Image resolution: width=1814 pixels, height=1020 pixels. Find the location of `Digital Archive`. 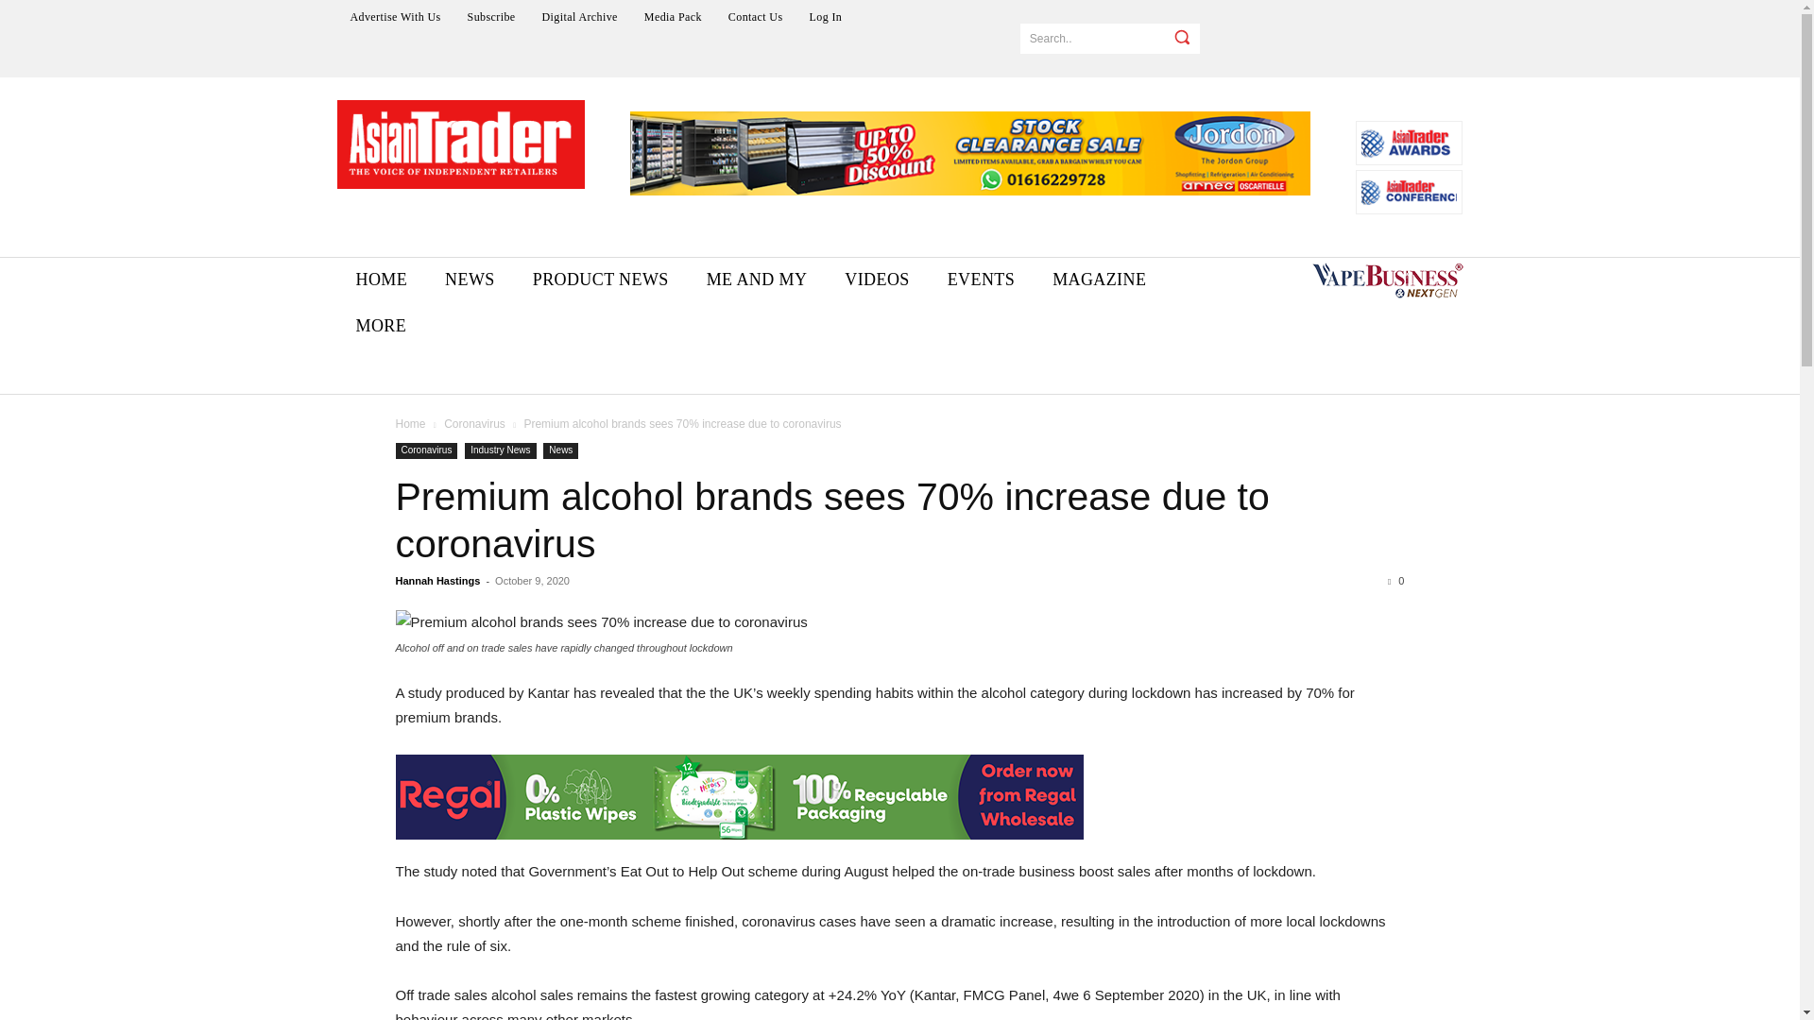

Digital Archive is located at coordinates (580, 16).